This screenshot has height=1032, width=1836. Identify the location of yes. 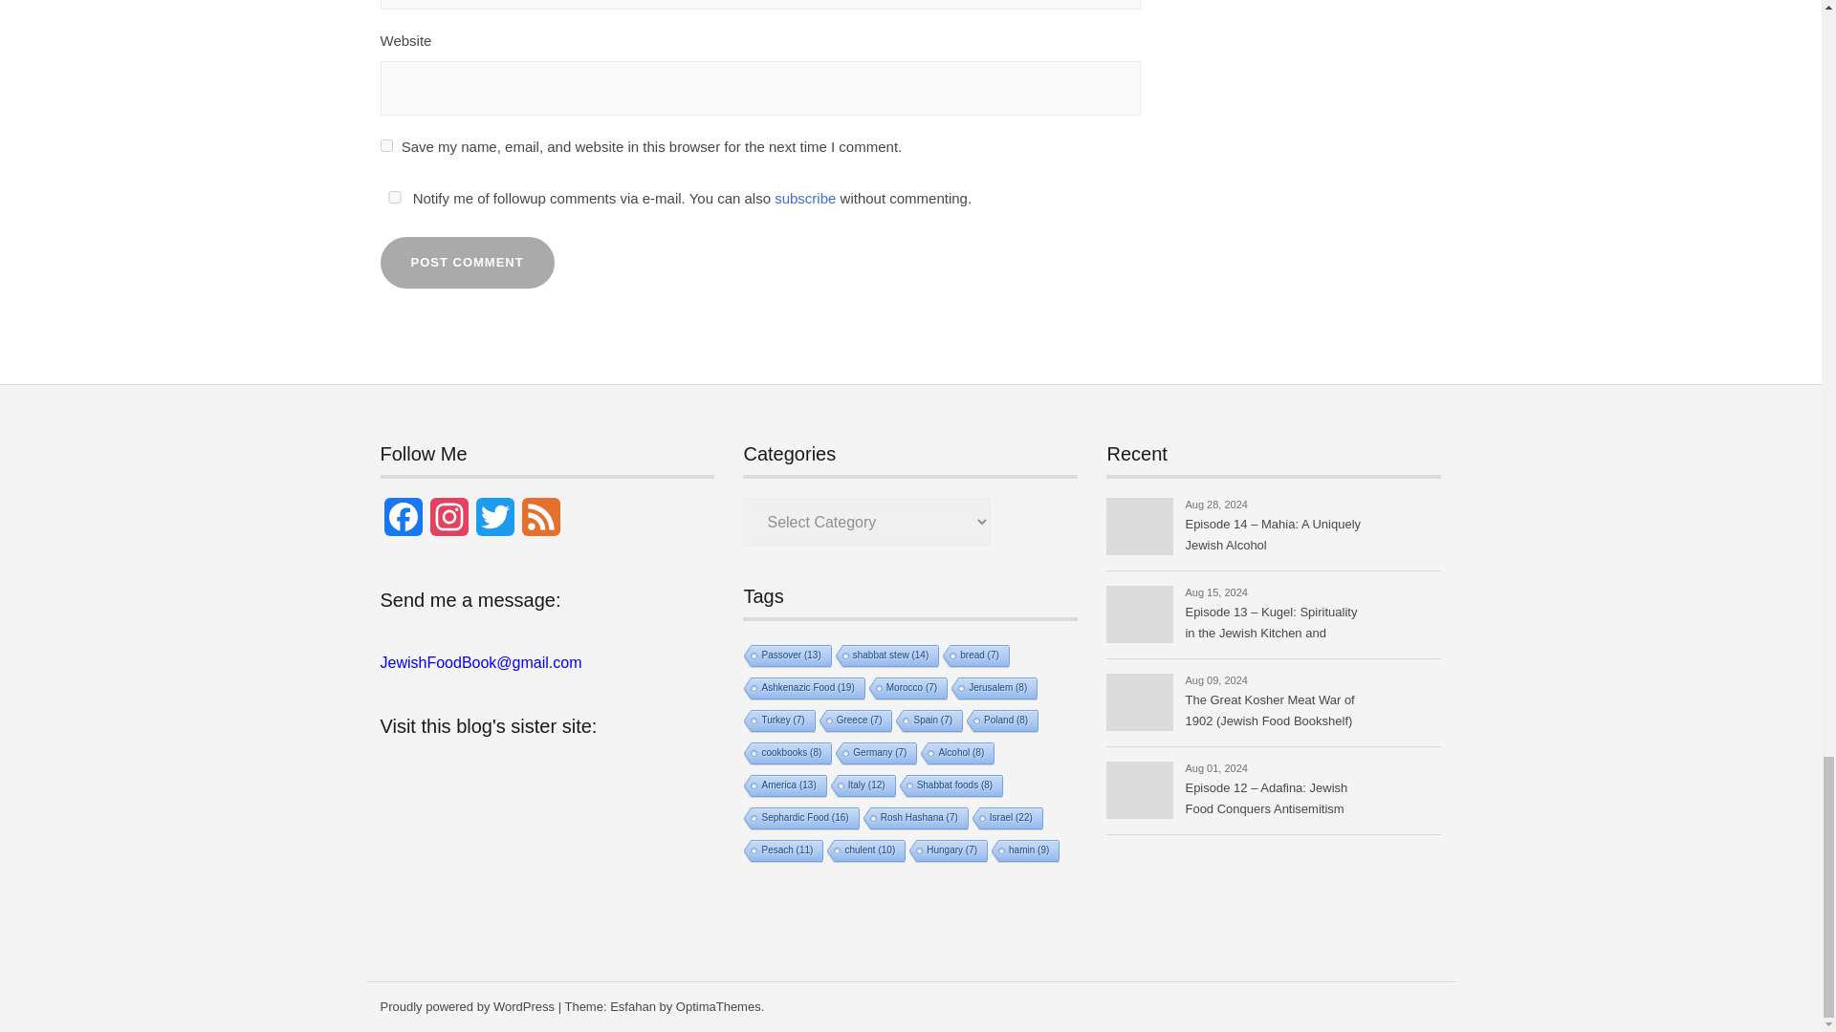
(394, 197).